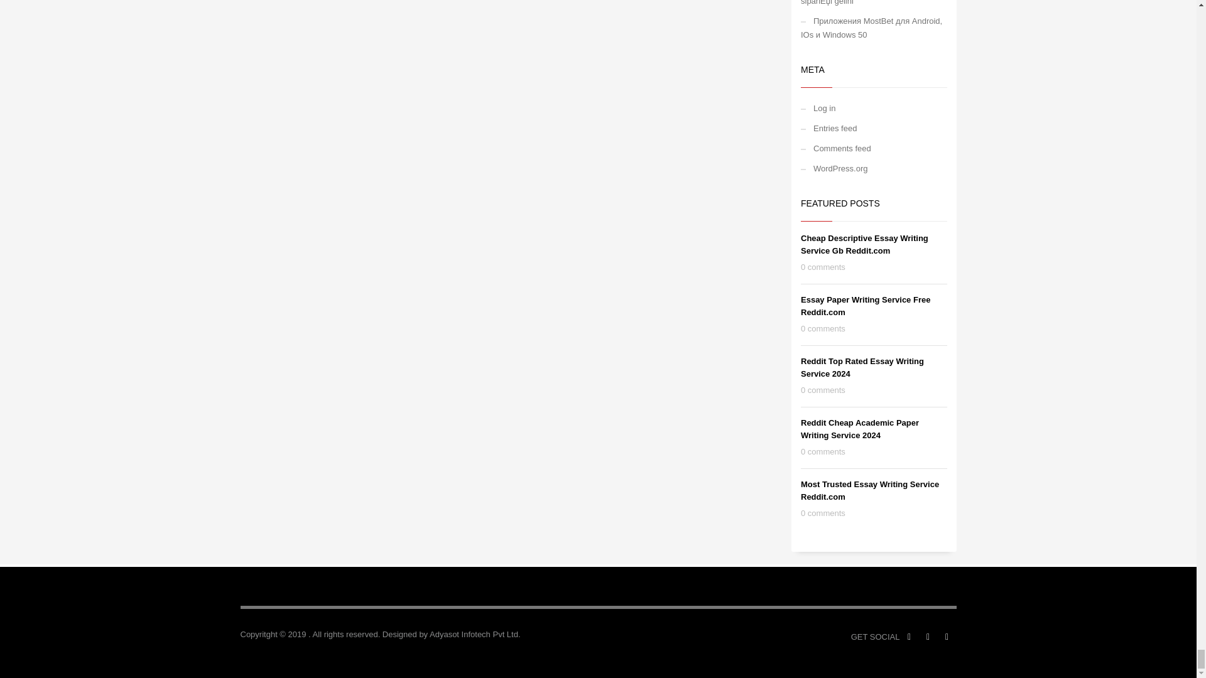 The width and height of the screenshot is (1206, 678). Describe the element at coordinates (864, 244) in the screenshot. I see `Cheap Descriptive Essay Writing Service Gb Reddit.com` at that location.